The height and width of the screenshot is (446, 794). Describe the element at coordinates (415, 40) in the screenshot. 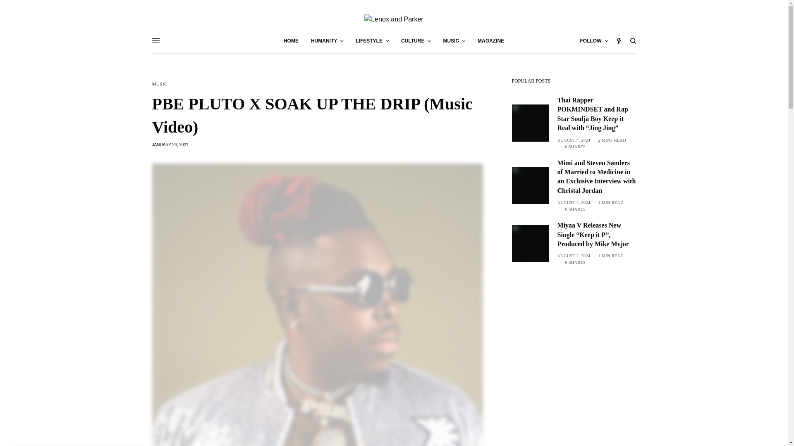

I see `CULTURE` at that location.